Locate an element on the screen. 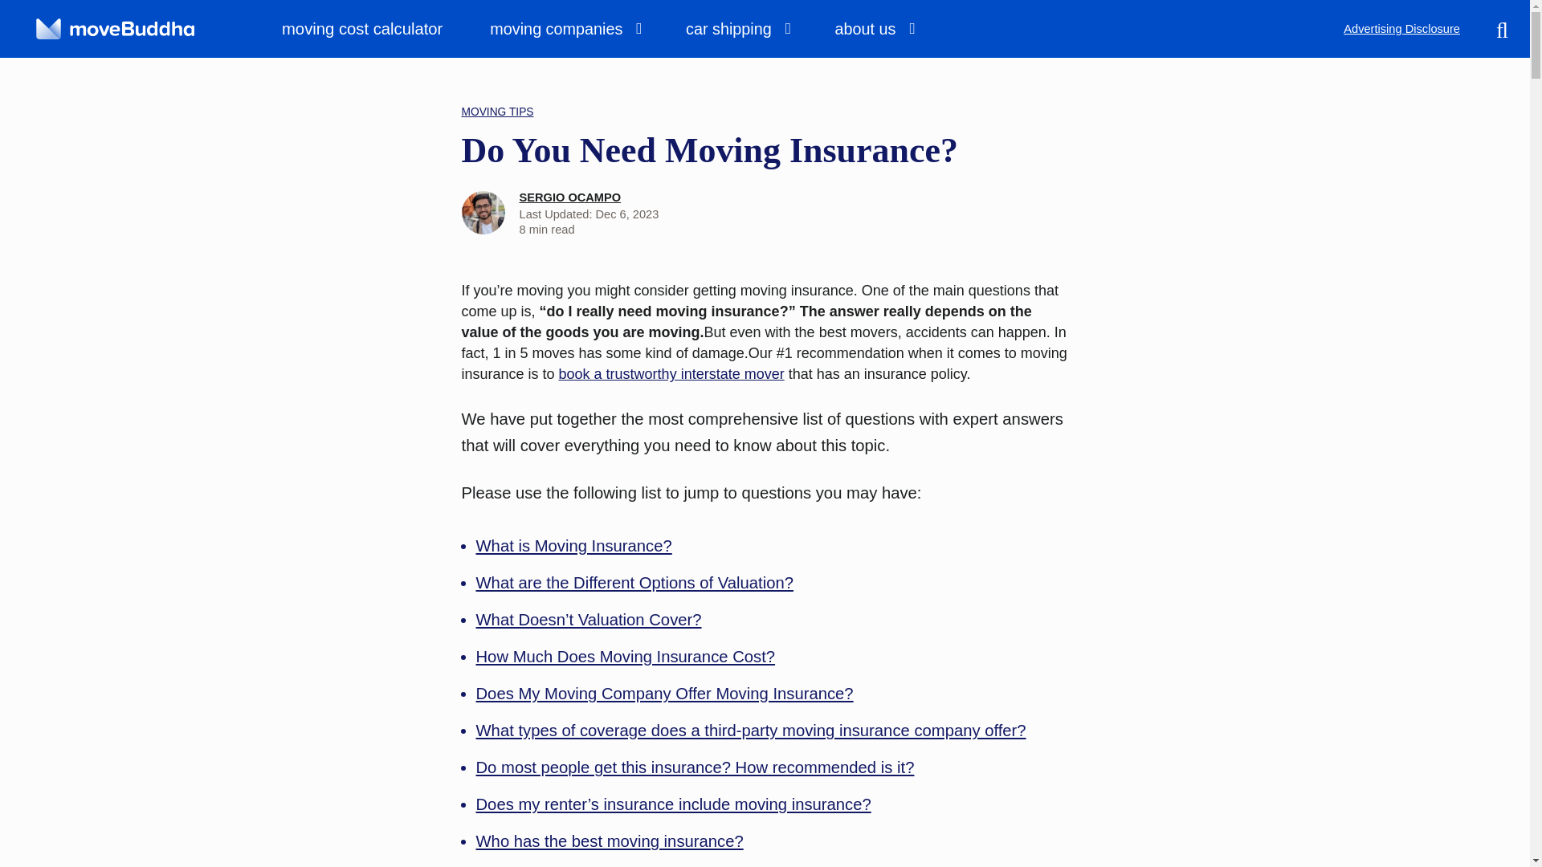 Image resolution: width=1542 pixels, height=867 pixels. moving cost calculator is located at coordinates (373, 28).